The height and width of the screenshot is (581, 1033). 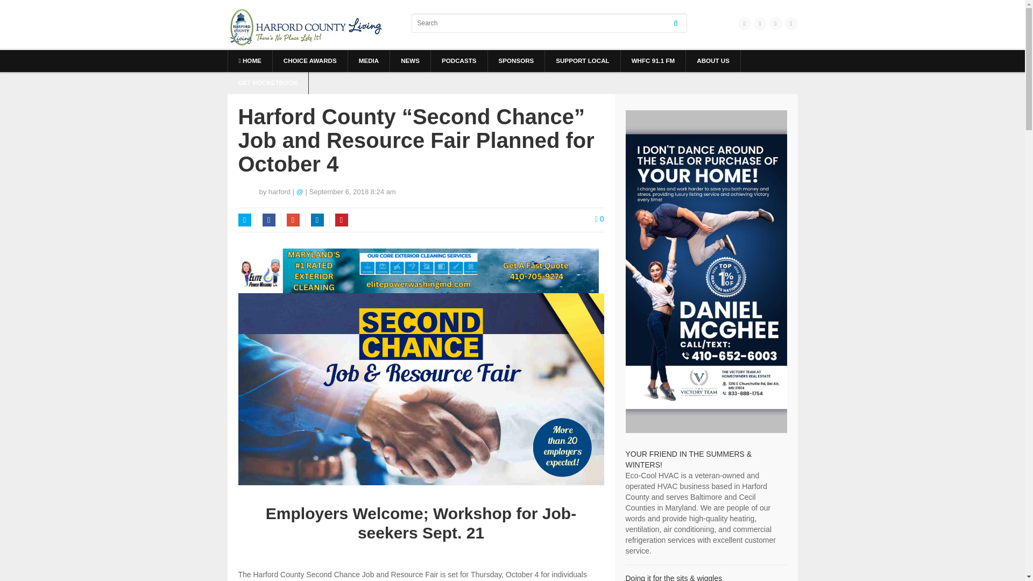 I want to click on WHFC 91.1 FM, so click(x=653, y=60).